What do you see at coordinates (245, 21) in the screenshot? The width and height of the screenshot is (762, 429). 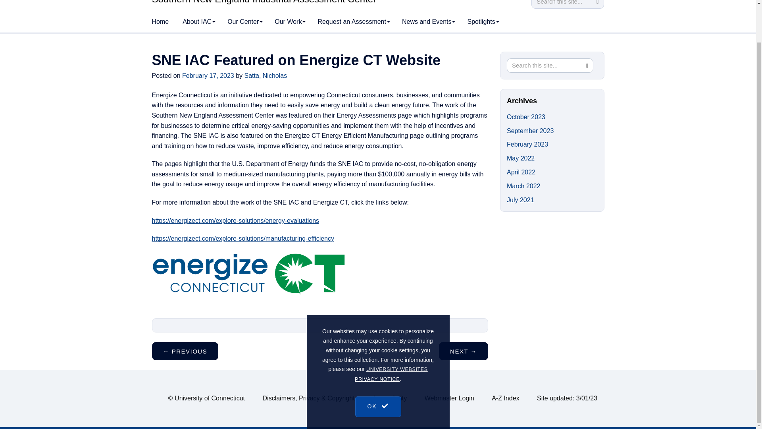 I see `Our Center` at bounding box center [245, 21].